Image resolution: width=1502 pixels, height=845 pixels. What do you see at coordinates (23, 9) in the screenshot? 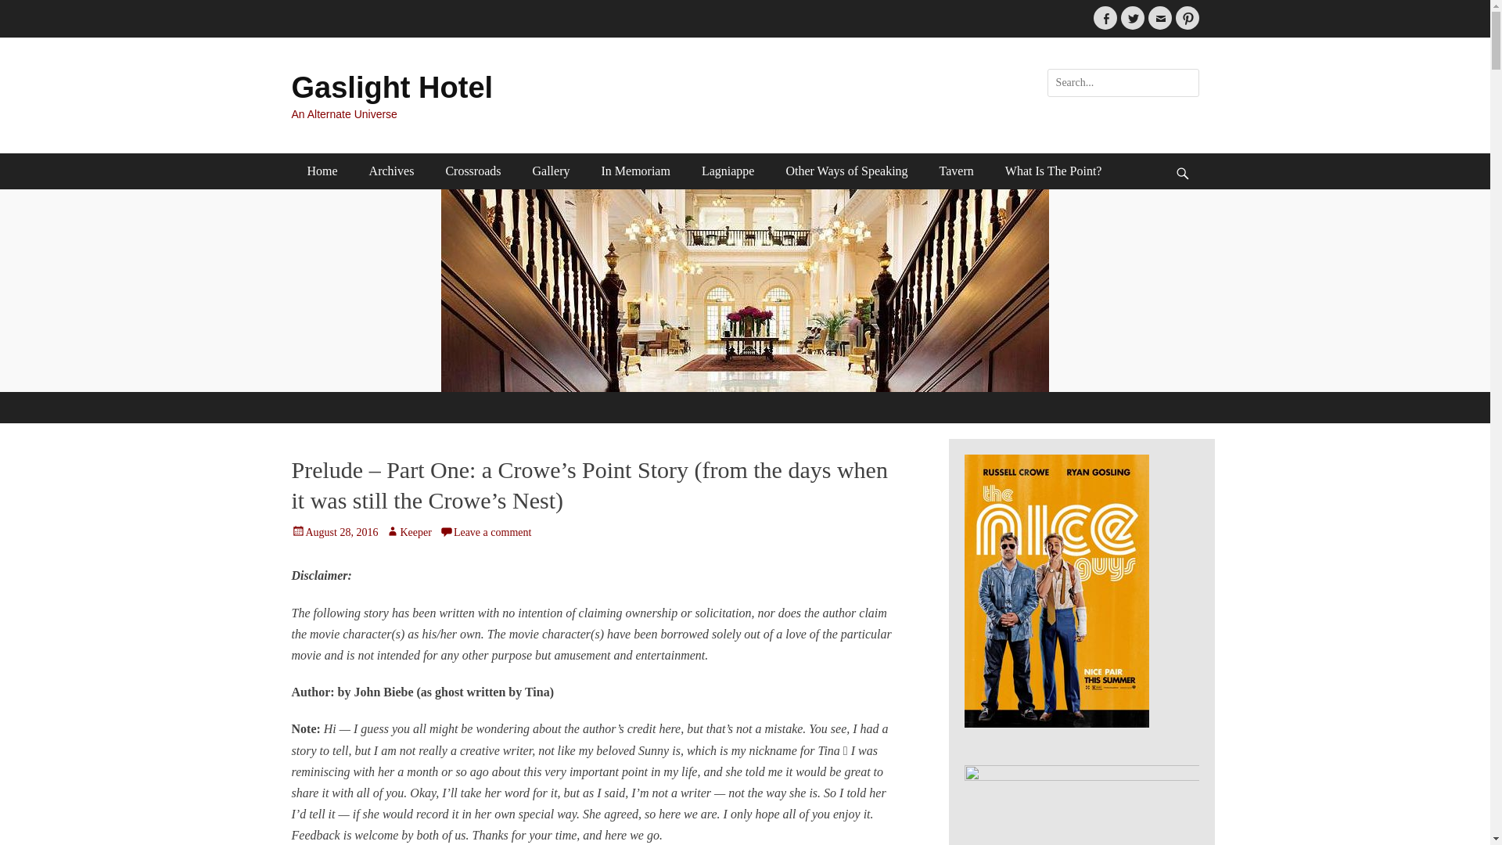
I see `Search` at bounding box center [23, 9].